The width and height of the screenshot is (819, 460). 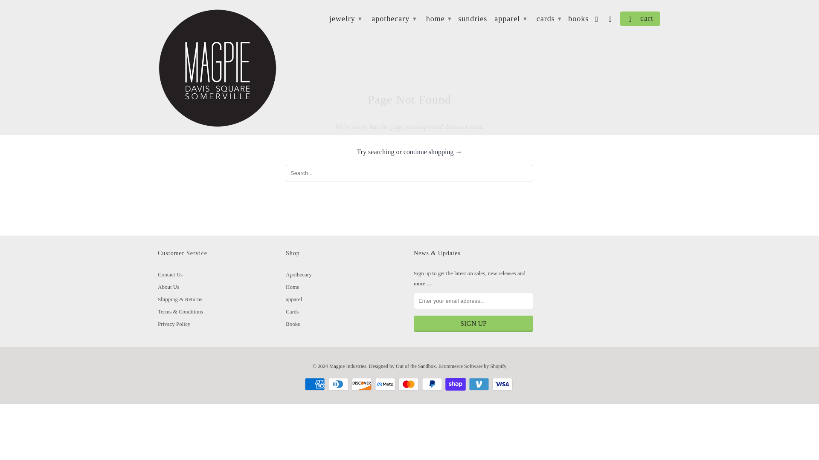 What do you see at coordinates (415, 366) in the screenshot?
I see `Retina Shopify Theme by Out of the Sandbox` at bounding box center [415, 366].